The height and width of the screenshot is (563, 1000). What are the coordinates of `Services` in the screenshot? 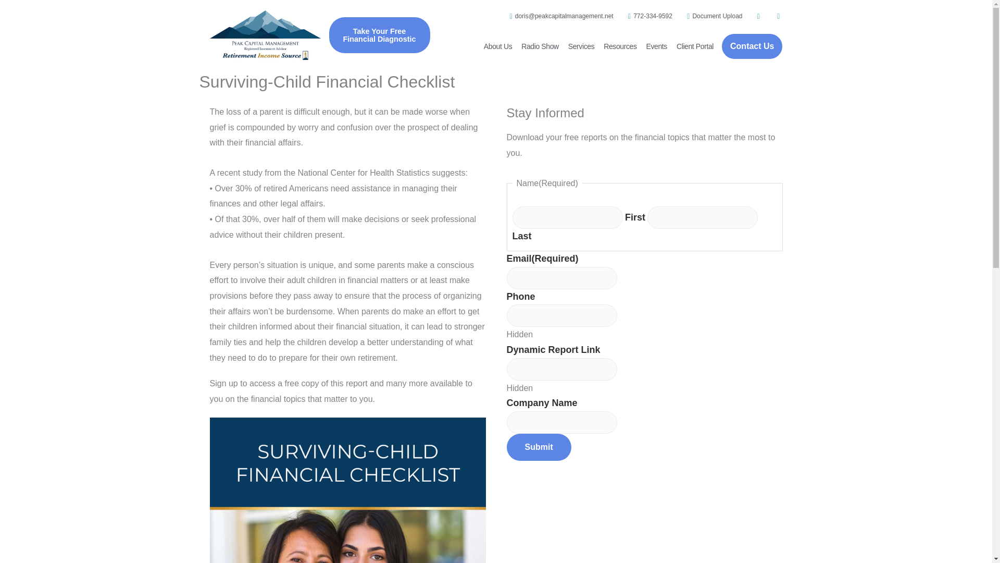 It's located at (581, 46).